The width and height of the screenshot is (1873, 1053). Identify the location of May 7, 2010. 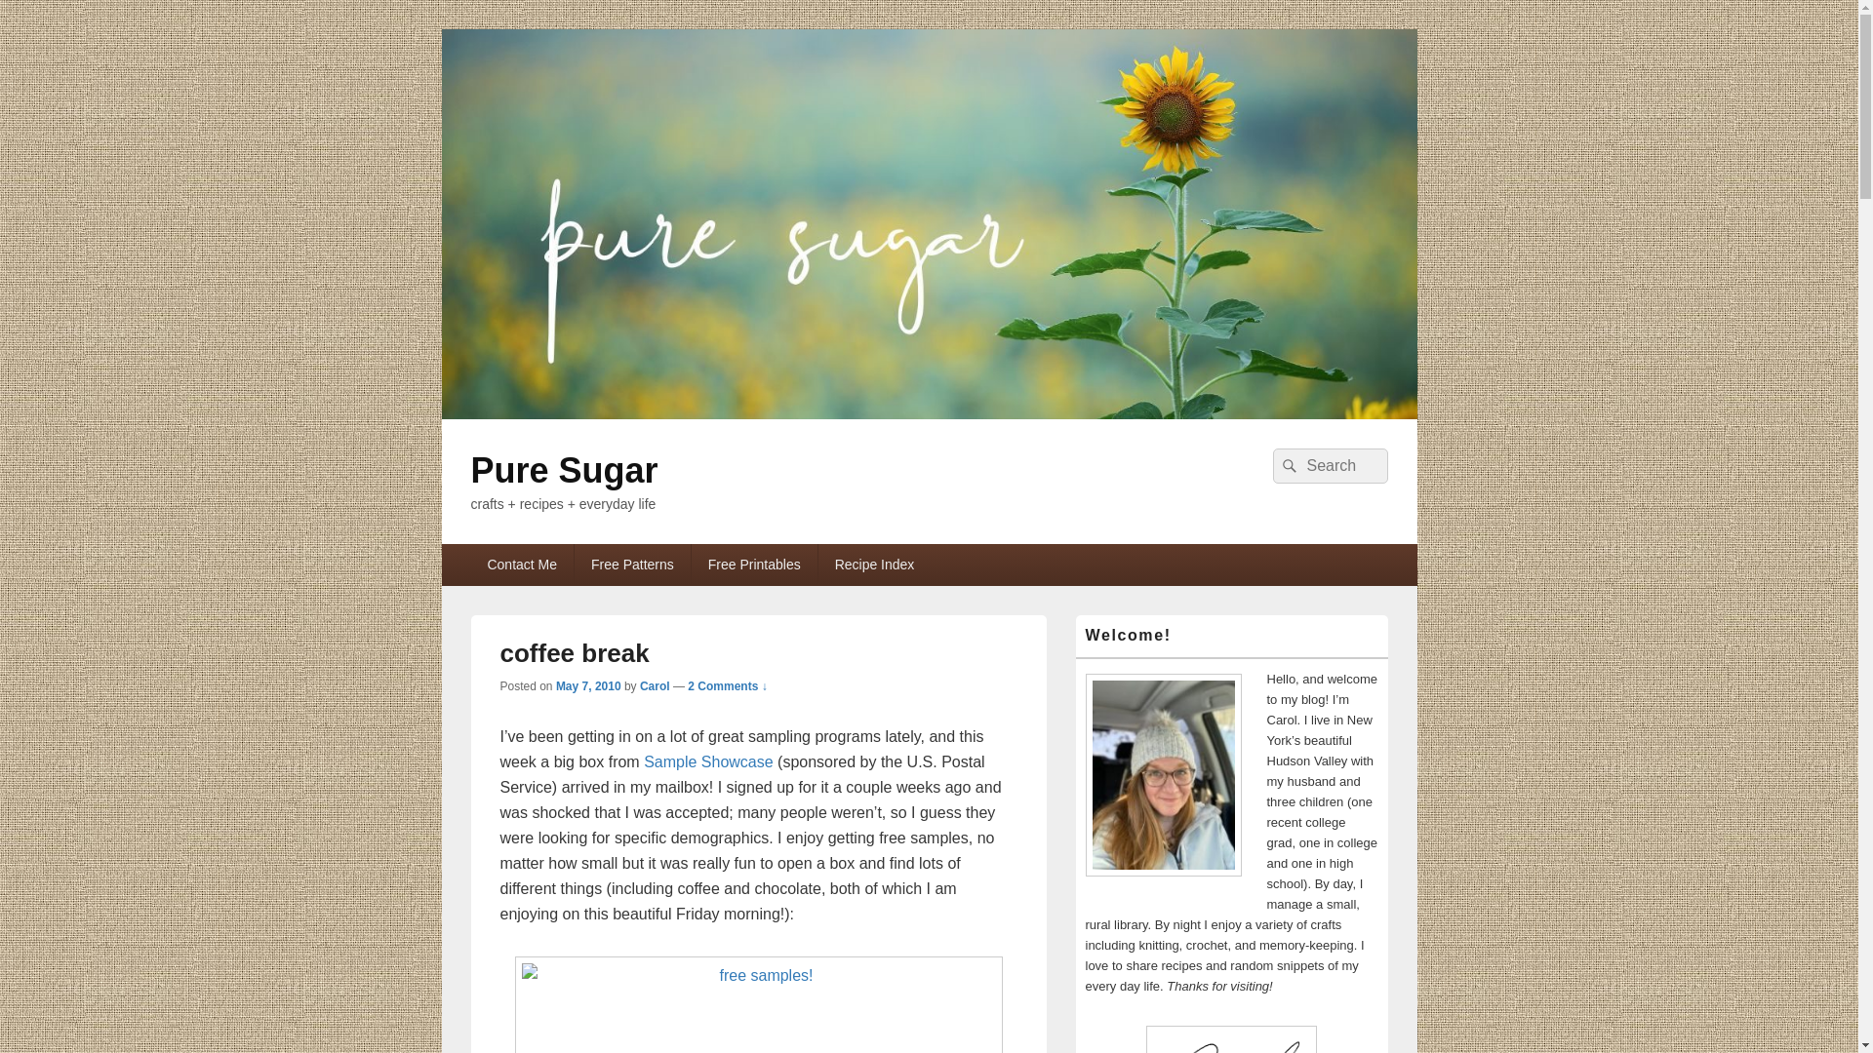
(589, 685).